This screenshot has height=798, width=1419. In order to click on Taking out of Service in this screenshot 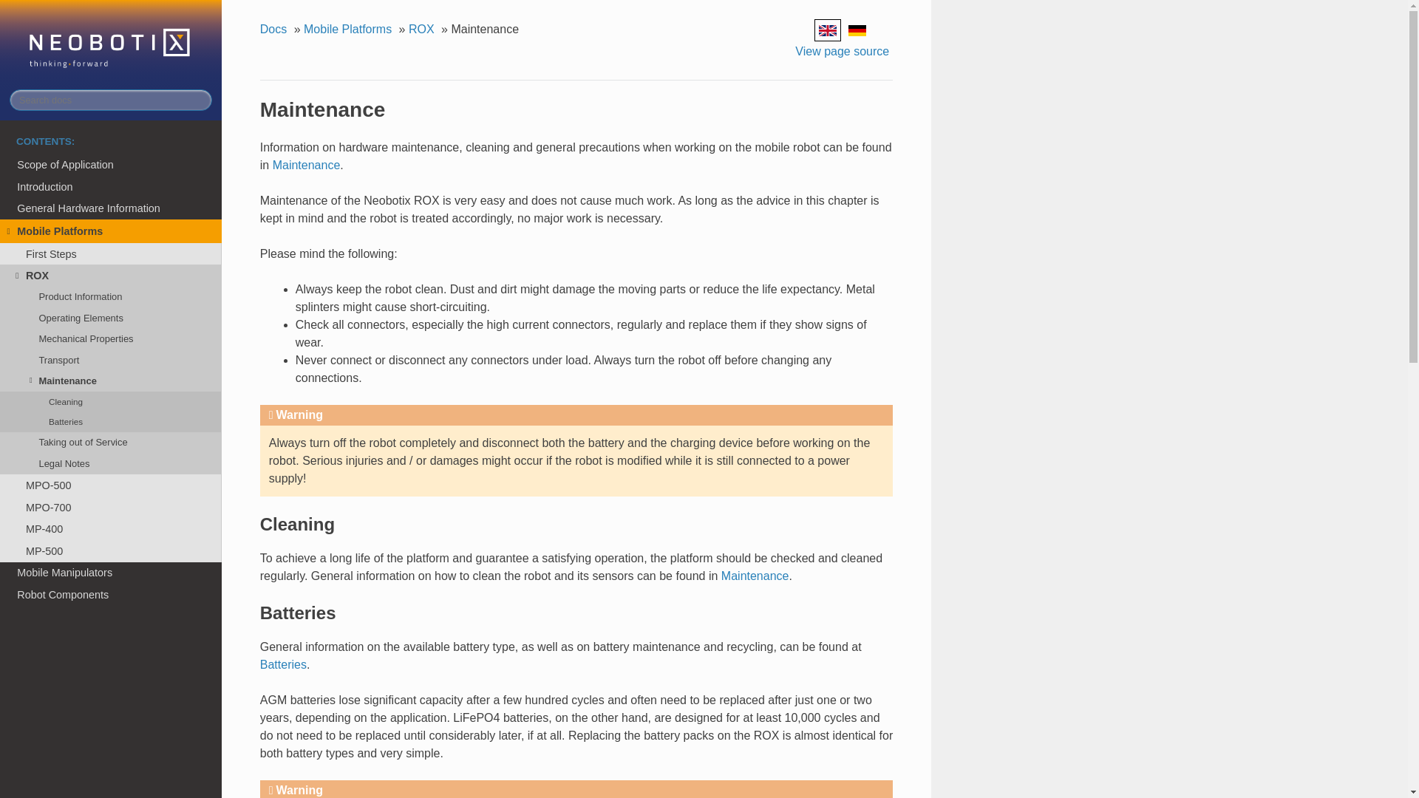, I will do `click(111, 443)`.